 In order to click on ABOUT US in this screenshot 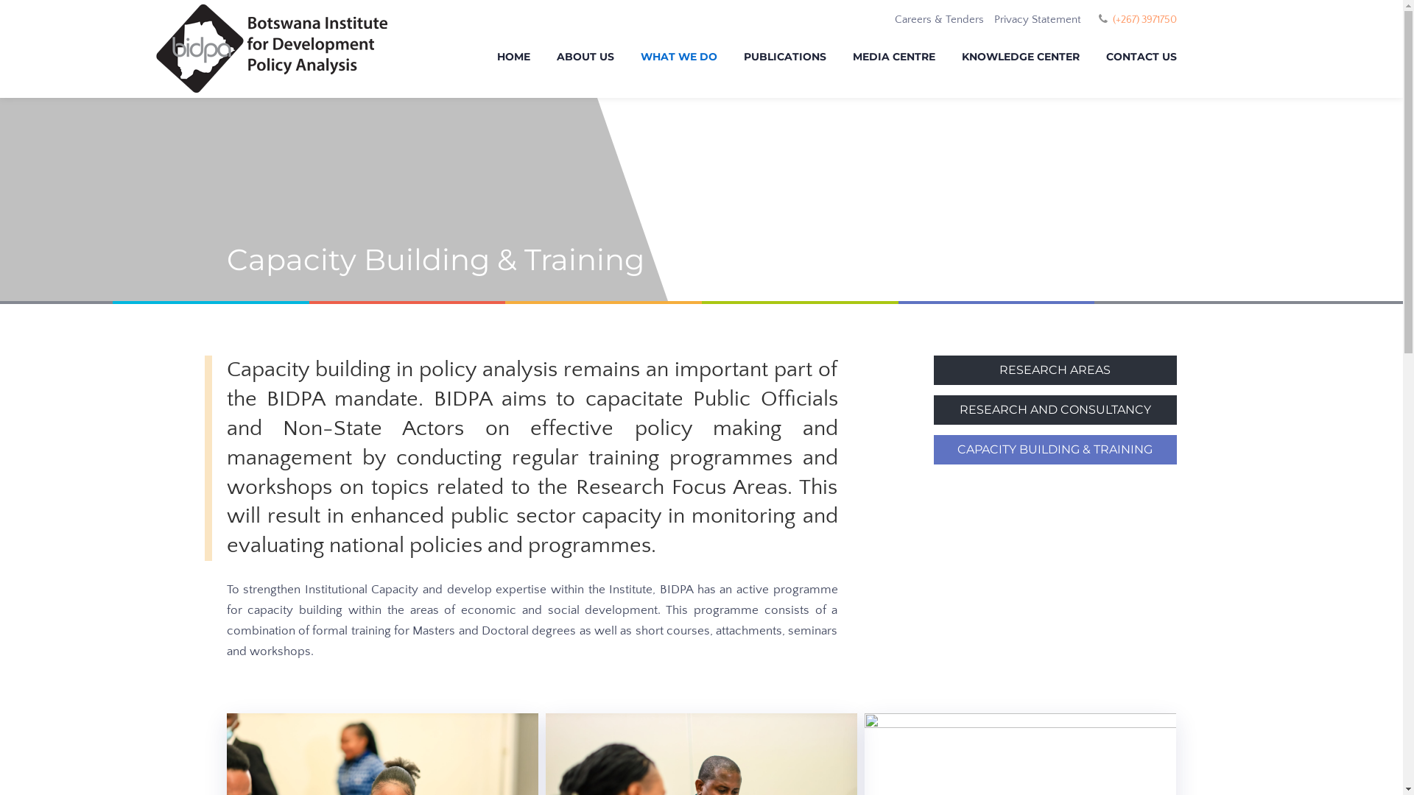, I will do `click(585, 60)`.